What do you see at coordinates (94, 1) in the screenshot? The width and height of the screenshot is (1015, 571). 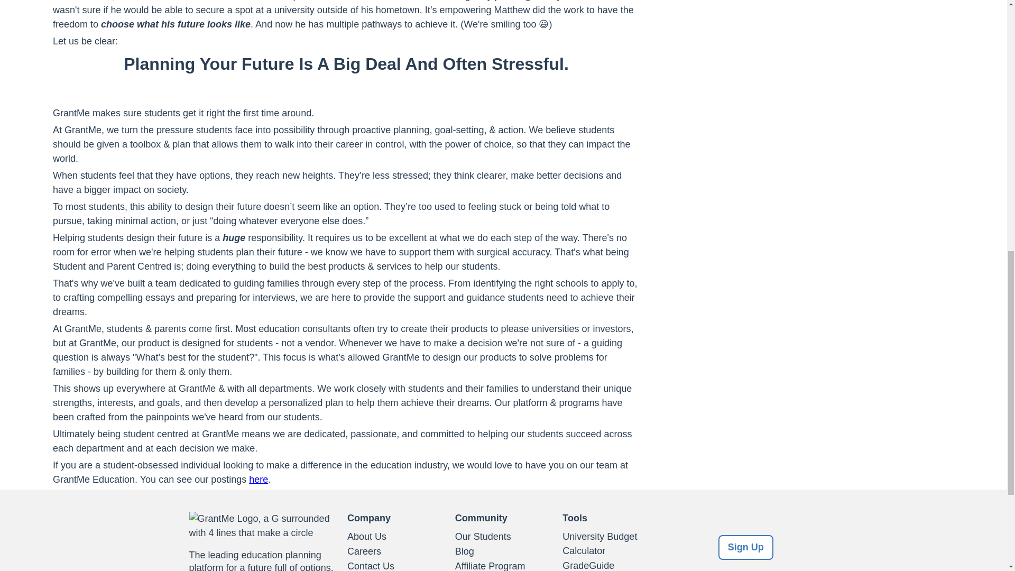 I see `Matthew` at bounding box center [94, 1].